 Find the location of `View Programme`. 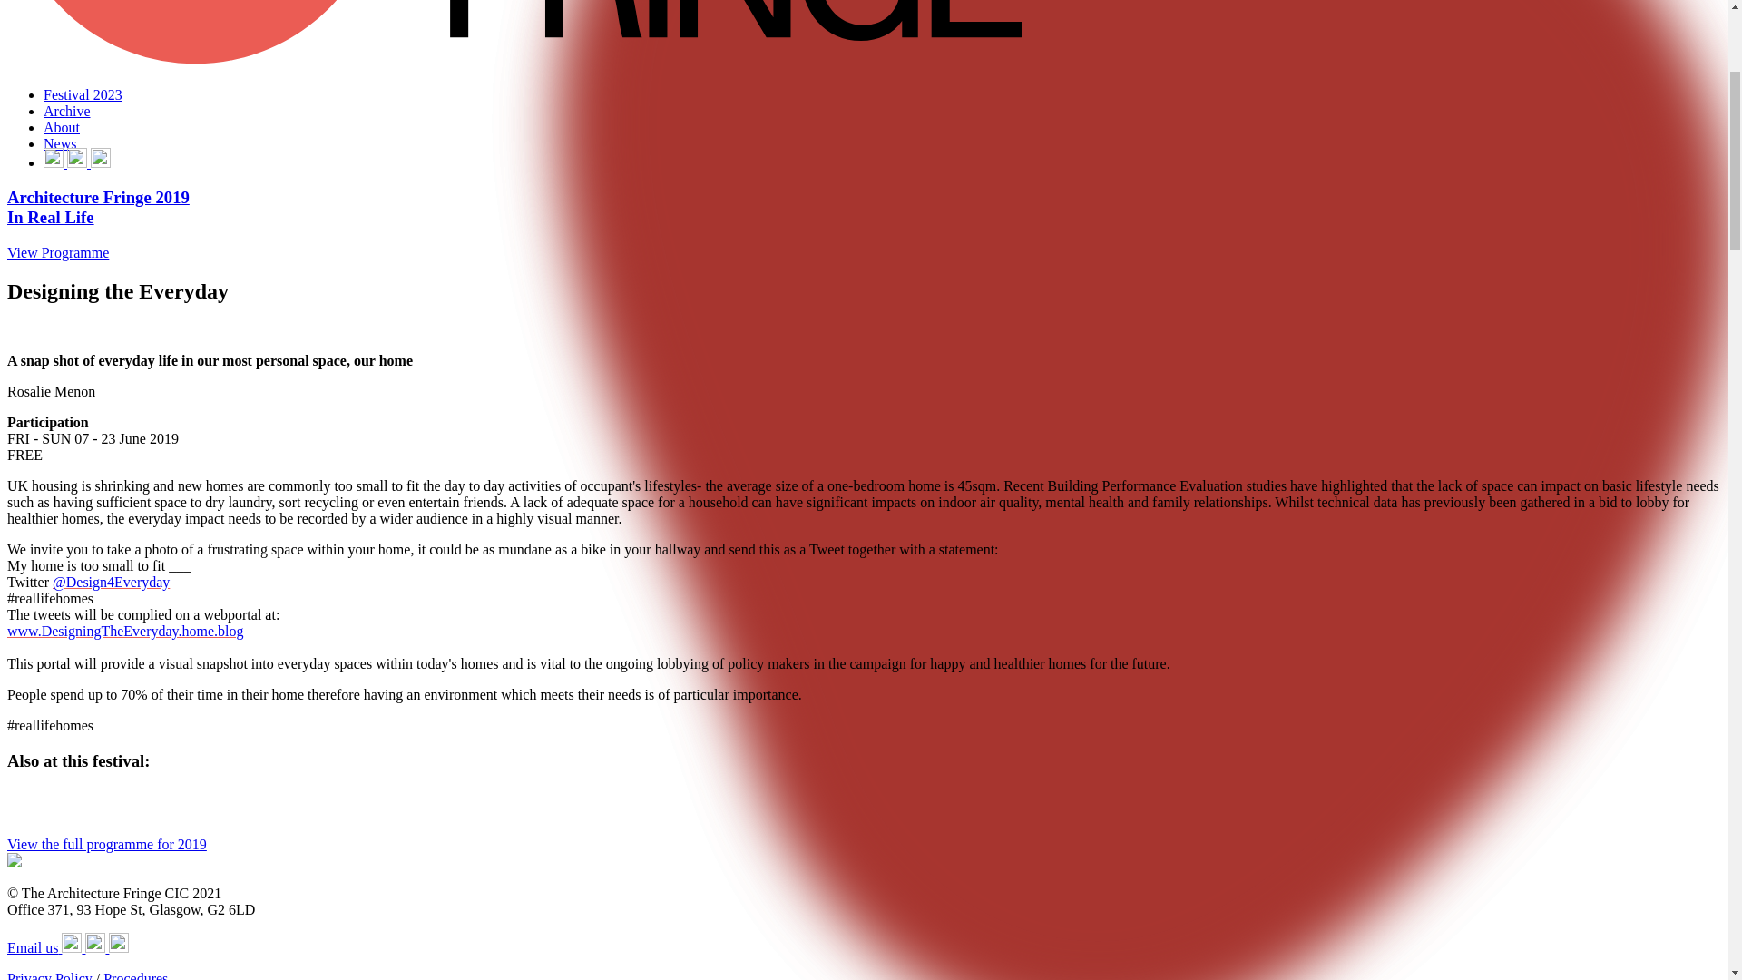

View Programme is located at coordinates (57, 252).